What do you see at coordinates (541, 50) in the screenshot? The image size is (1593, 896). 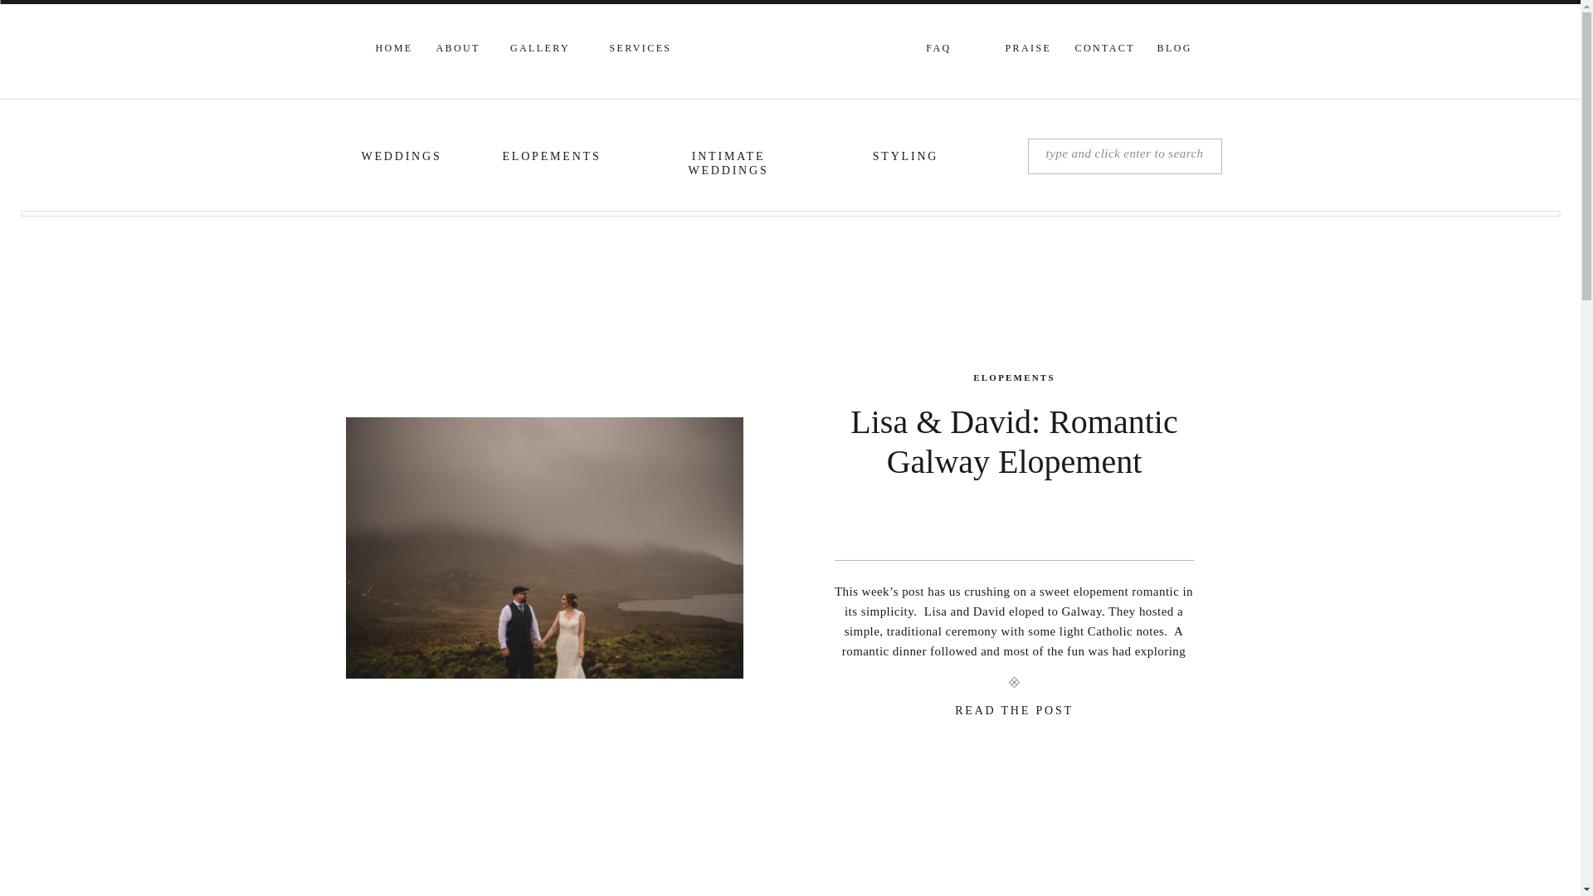 I see `GALLERY` at bounding box center [541, 50].